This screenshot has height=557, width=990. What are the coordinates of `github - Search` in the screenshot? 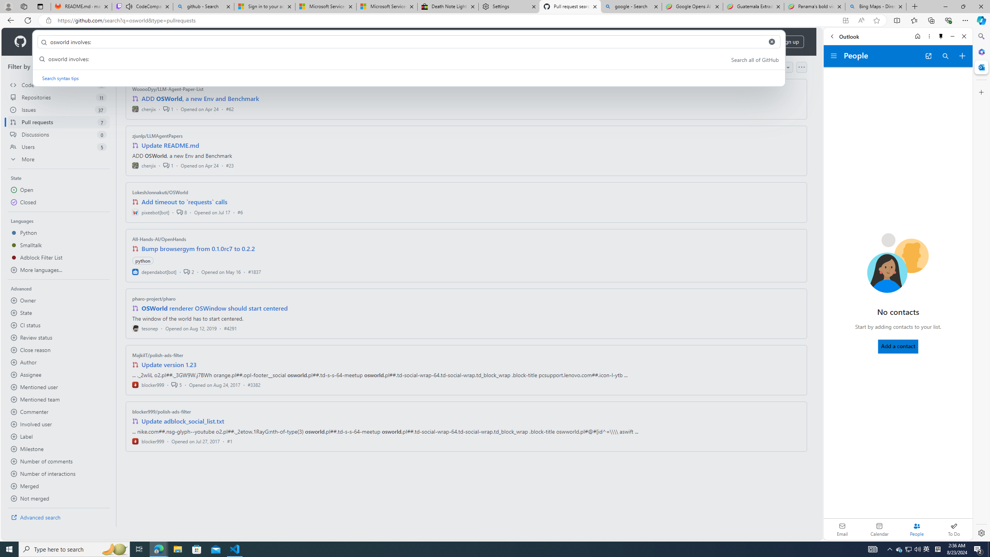 It's located at (203, 7).